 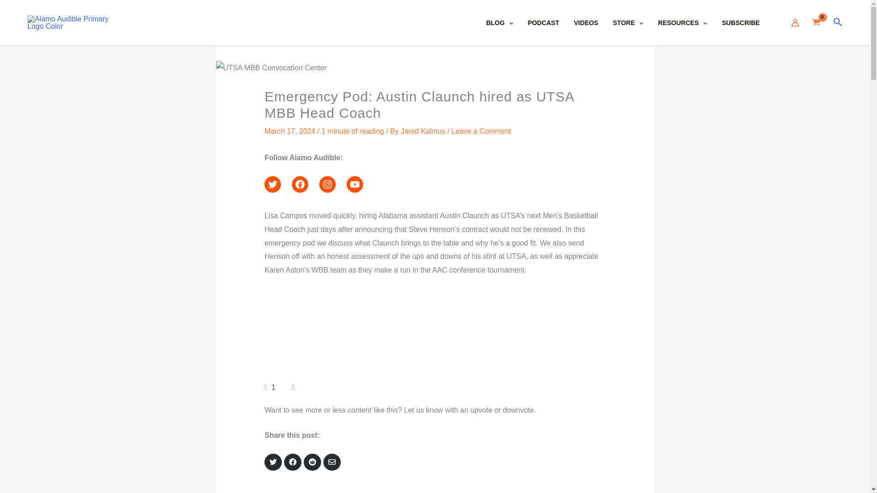 I want to click on BLOG, so click(x=507, y=23).